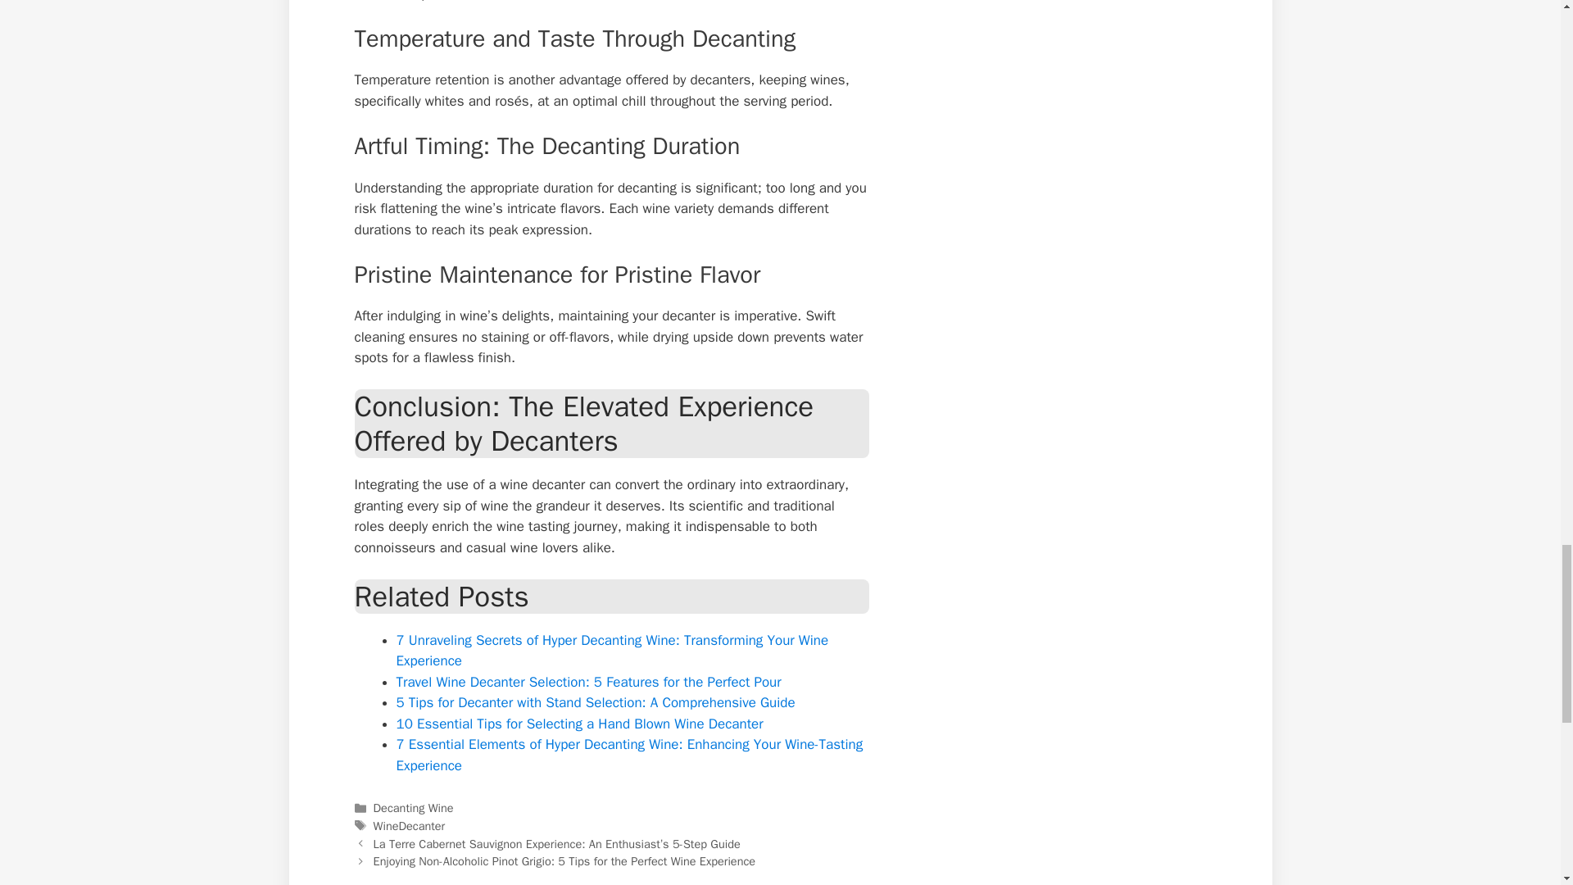 This screenshot has width=1573, height=885. I want to click on WineDecanter, so click(410, 826).